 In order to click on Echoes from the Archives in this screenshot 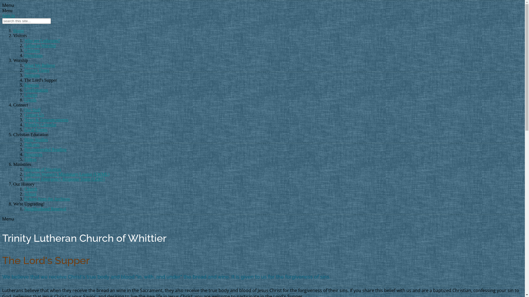, I will do `click(47, 199)`.